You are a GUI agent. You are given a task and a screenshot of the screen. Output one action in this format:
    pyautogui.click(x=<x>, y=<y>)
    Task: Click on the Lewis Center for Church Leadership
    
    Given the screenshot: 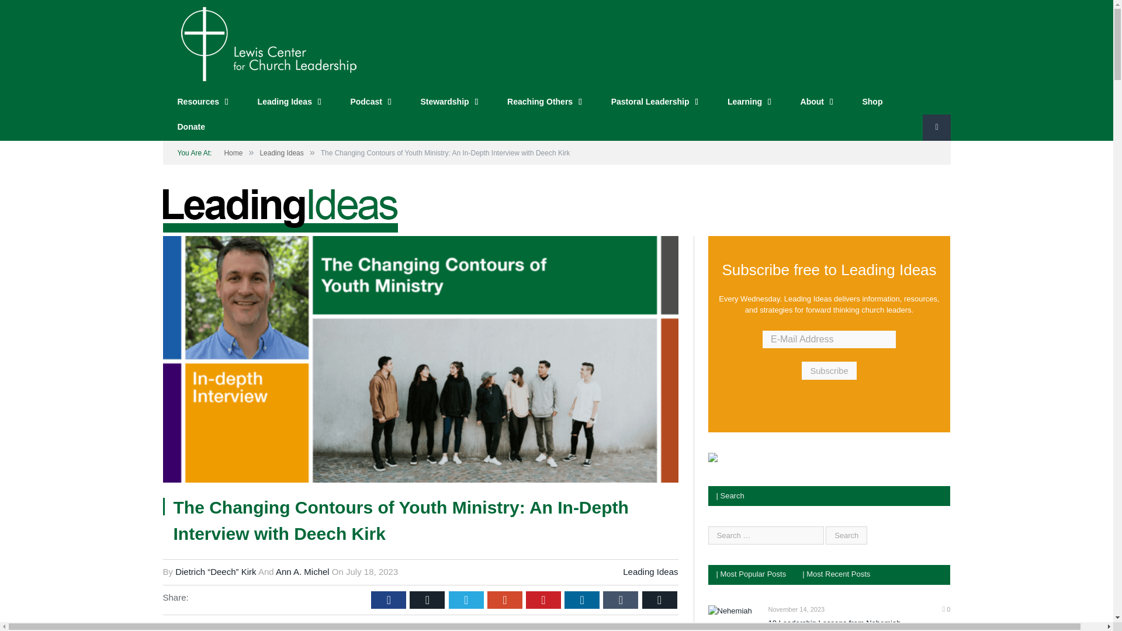 What is the action you would take?
    pyautogui.click(x=268, y=42)
    